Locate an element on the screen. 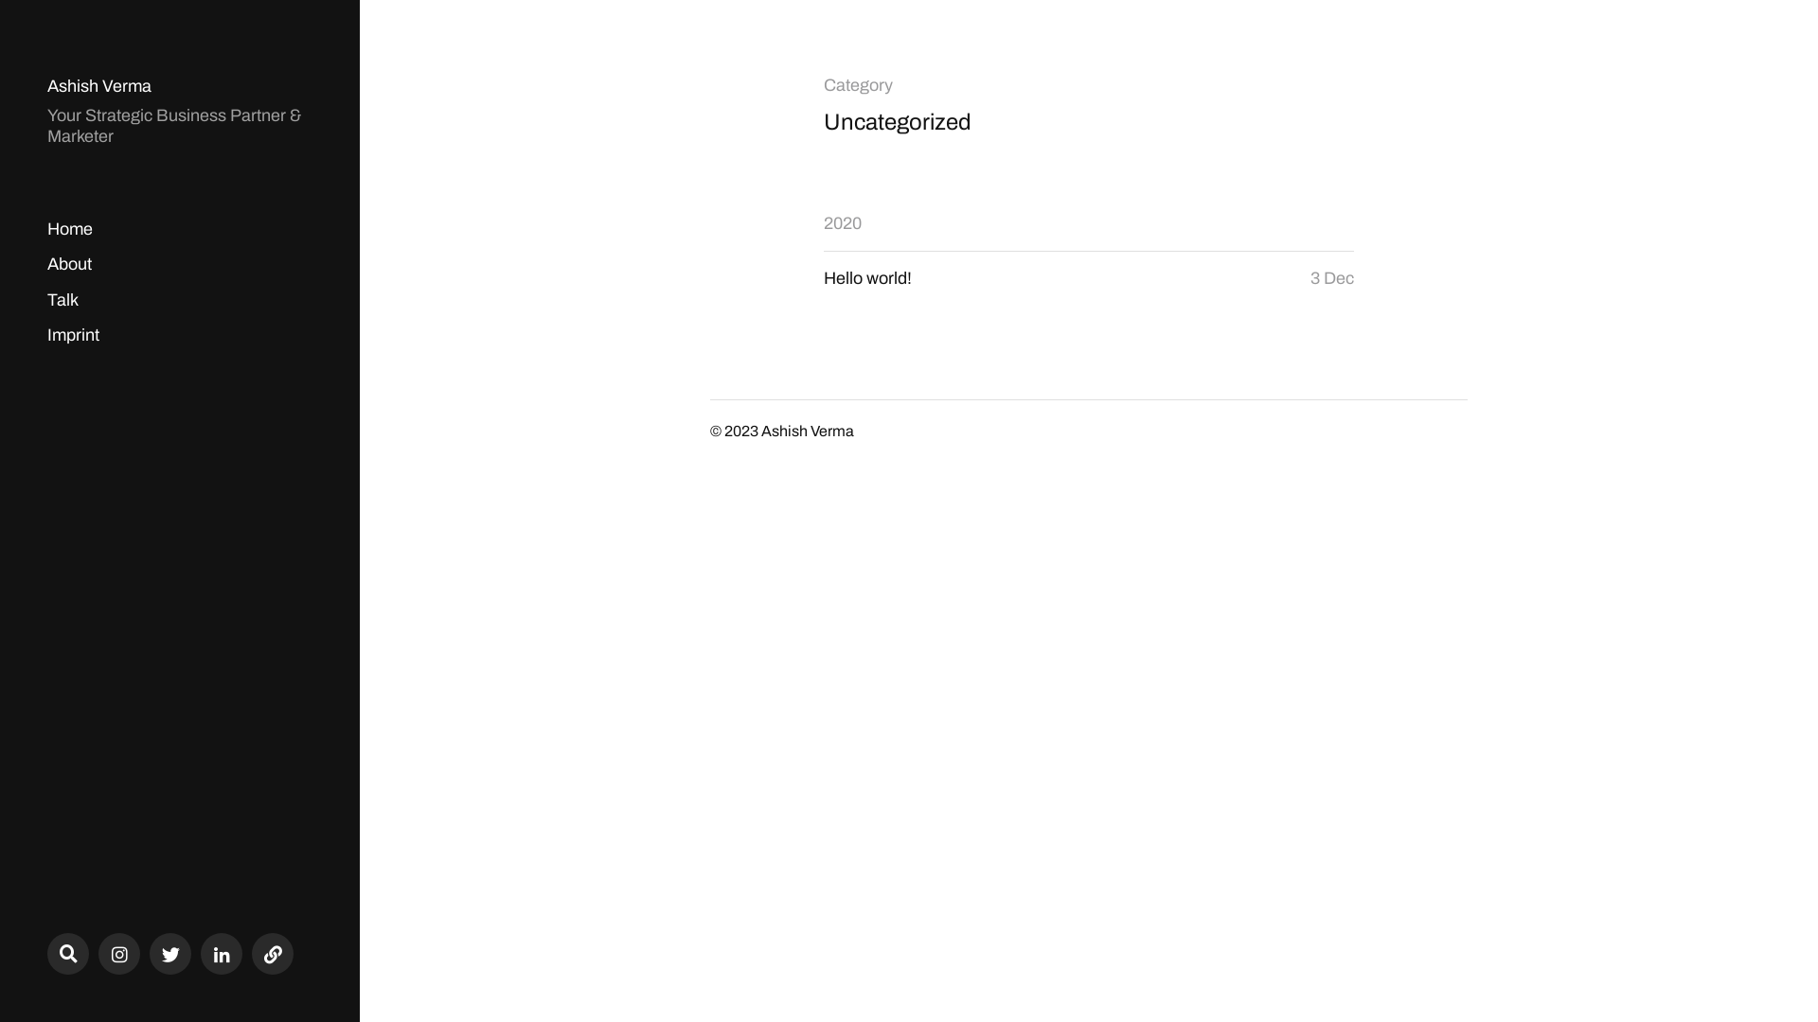 The image size is (1818, 1022). Ashish on Twitter is located at coordinates (170, 954).